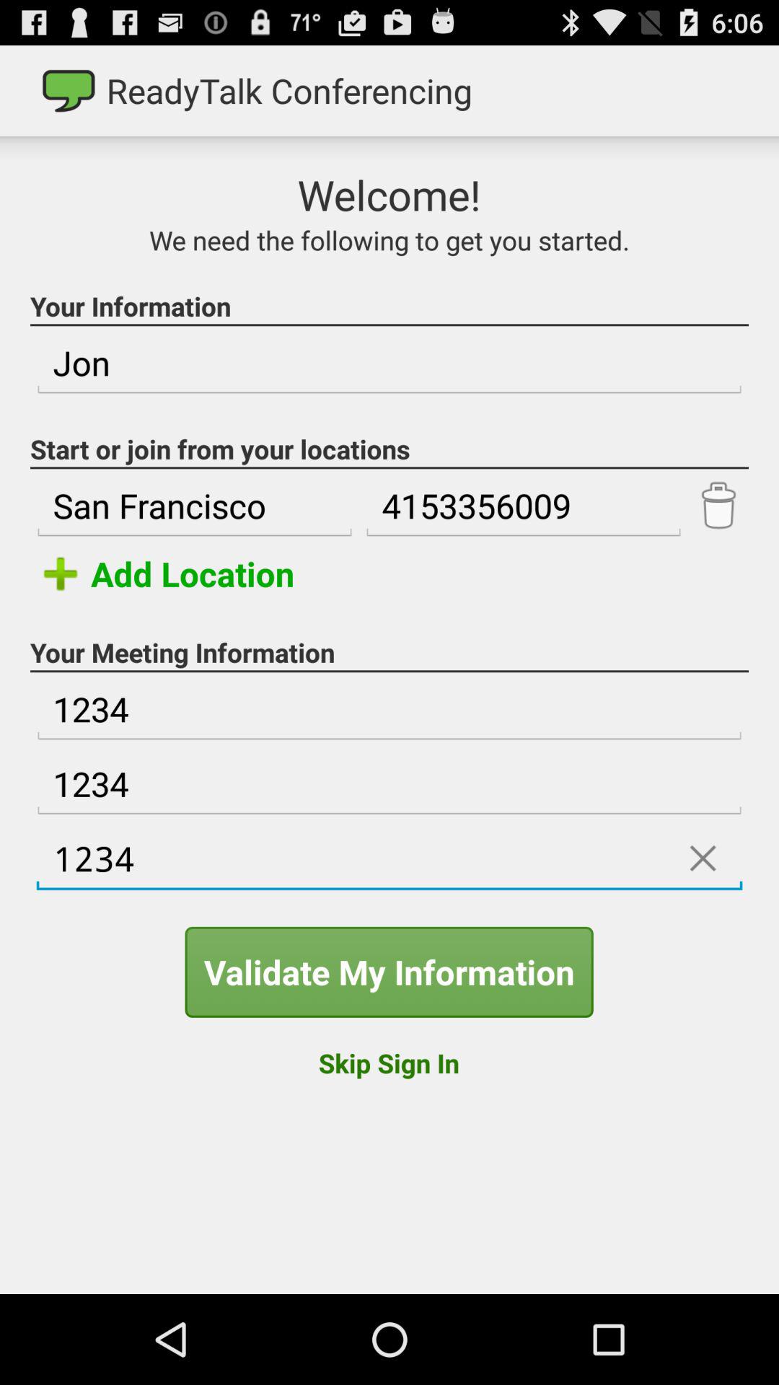 This screenshot has width=779, height=1385. I want to click on choose item to the right of the 4153356009 icon, so click(718, 506).